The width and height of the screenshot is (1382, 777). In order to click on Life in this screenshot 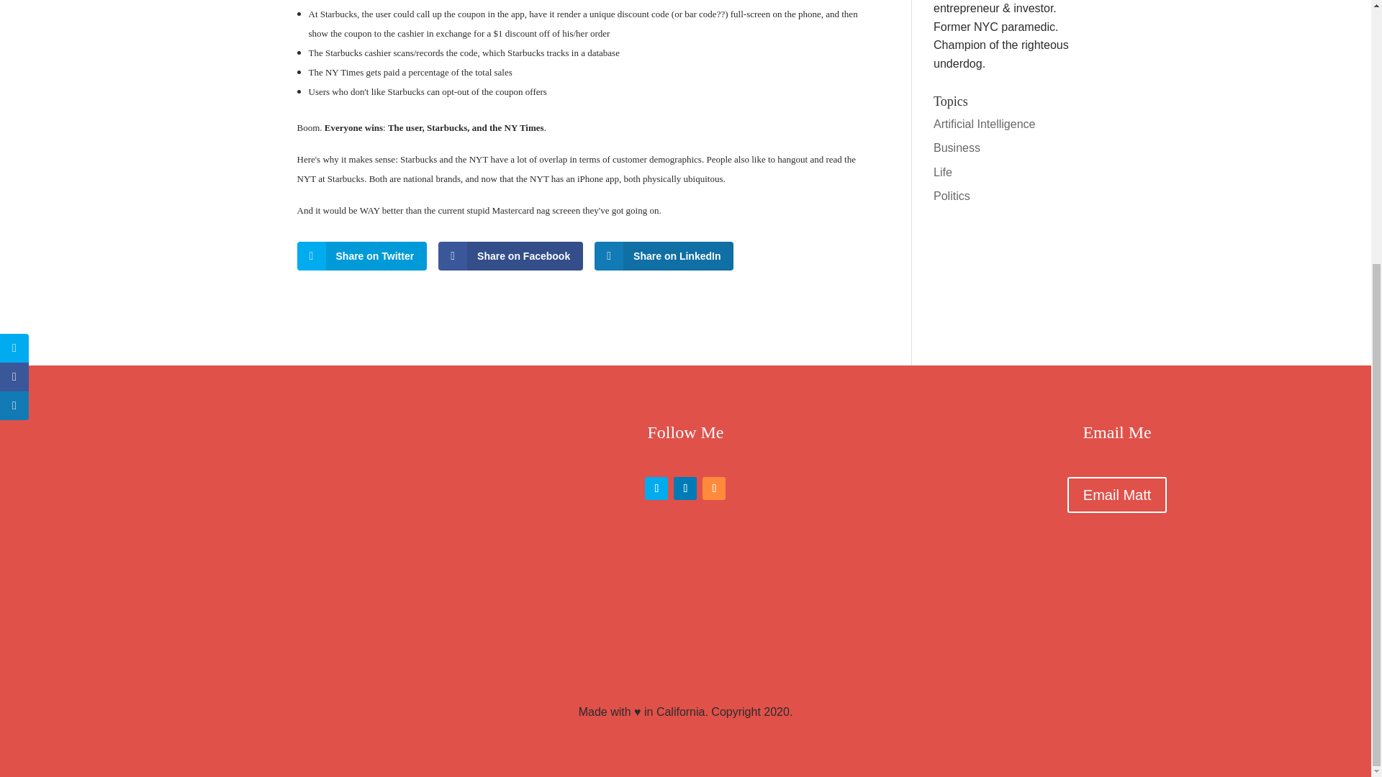, I will do `click(943, 173)`.